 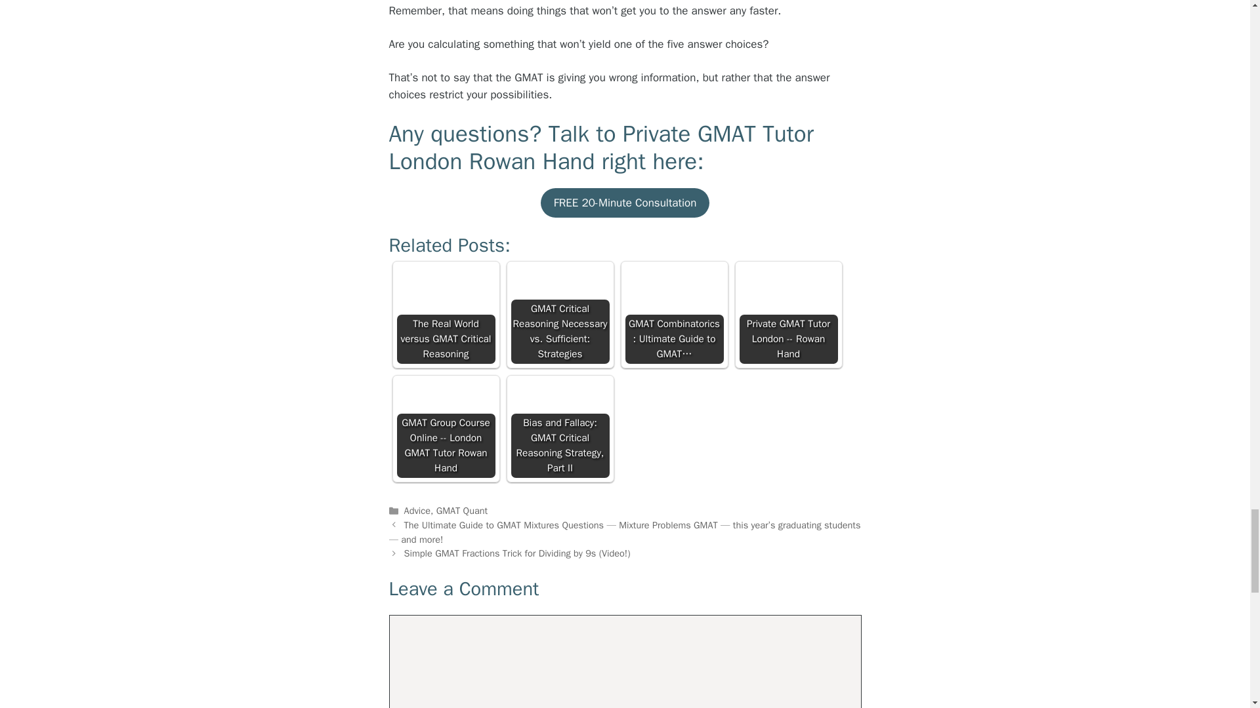 I want to click on Rowan Hand, so click(x=532, y=161).